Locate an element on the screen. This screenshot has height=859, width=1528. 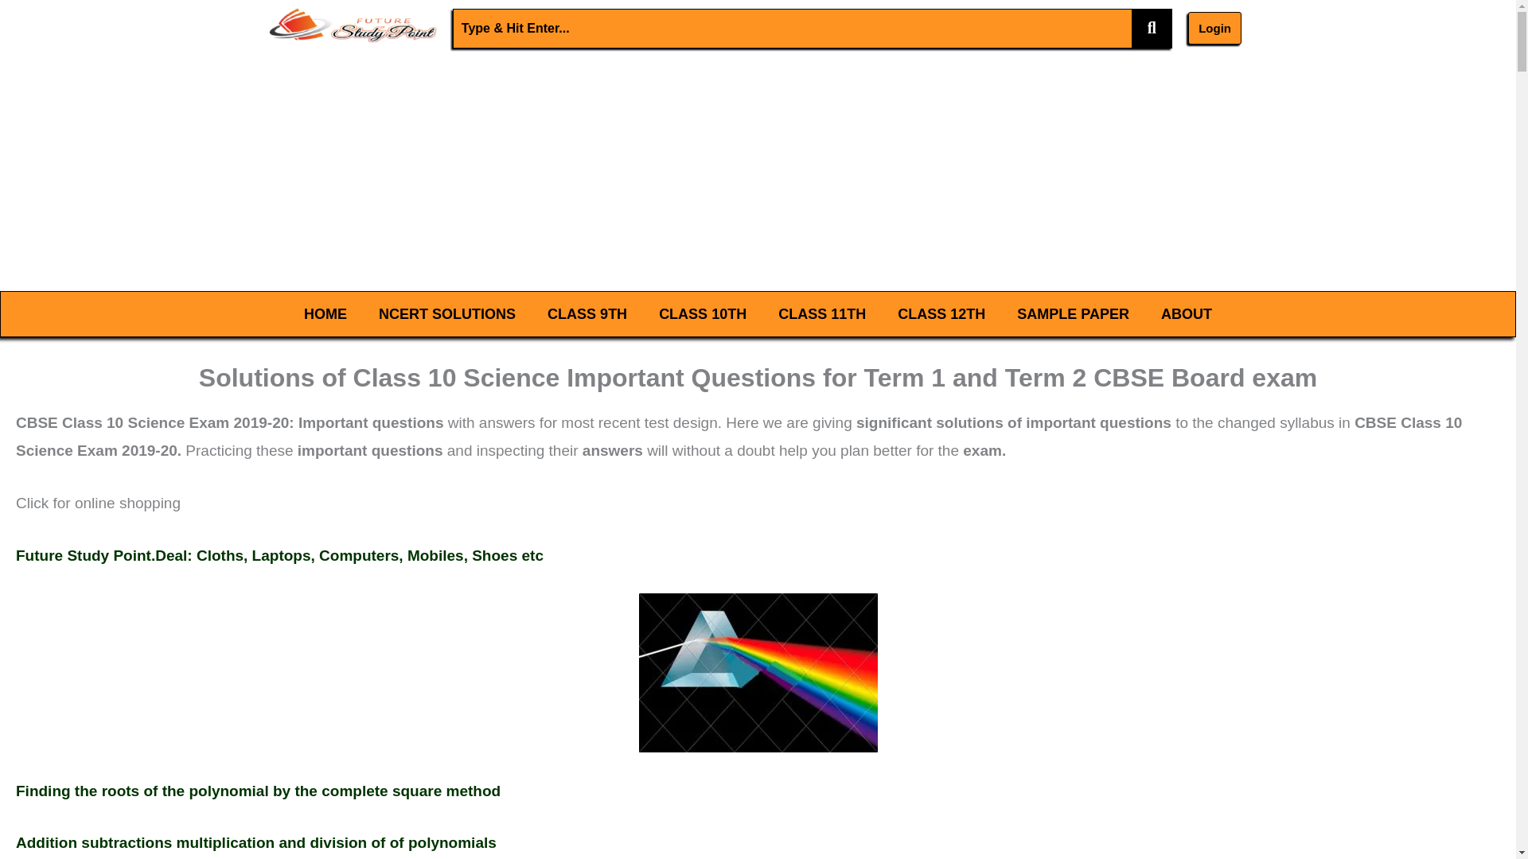
ABOUT is located at coordinates (1186, 313).